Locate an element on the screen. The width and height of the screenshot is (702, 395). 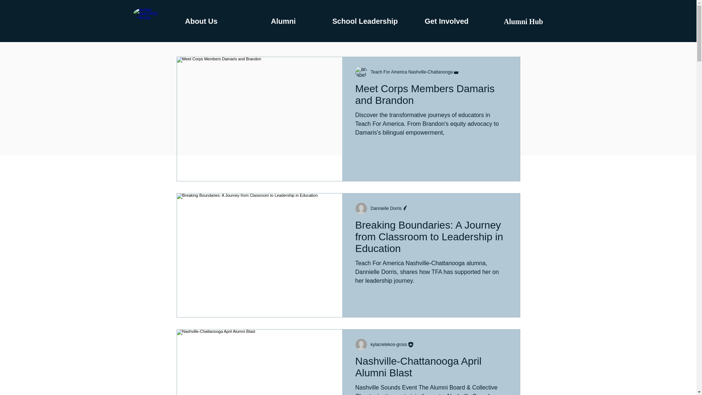
Dannielle Dorris is located at coordinates (386, 208).